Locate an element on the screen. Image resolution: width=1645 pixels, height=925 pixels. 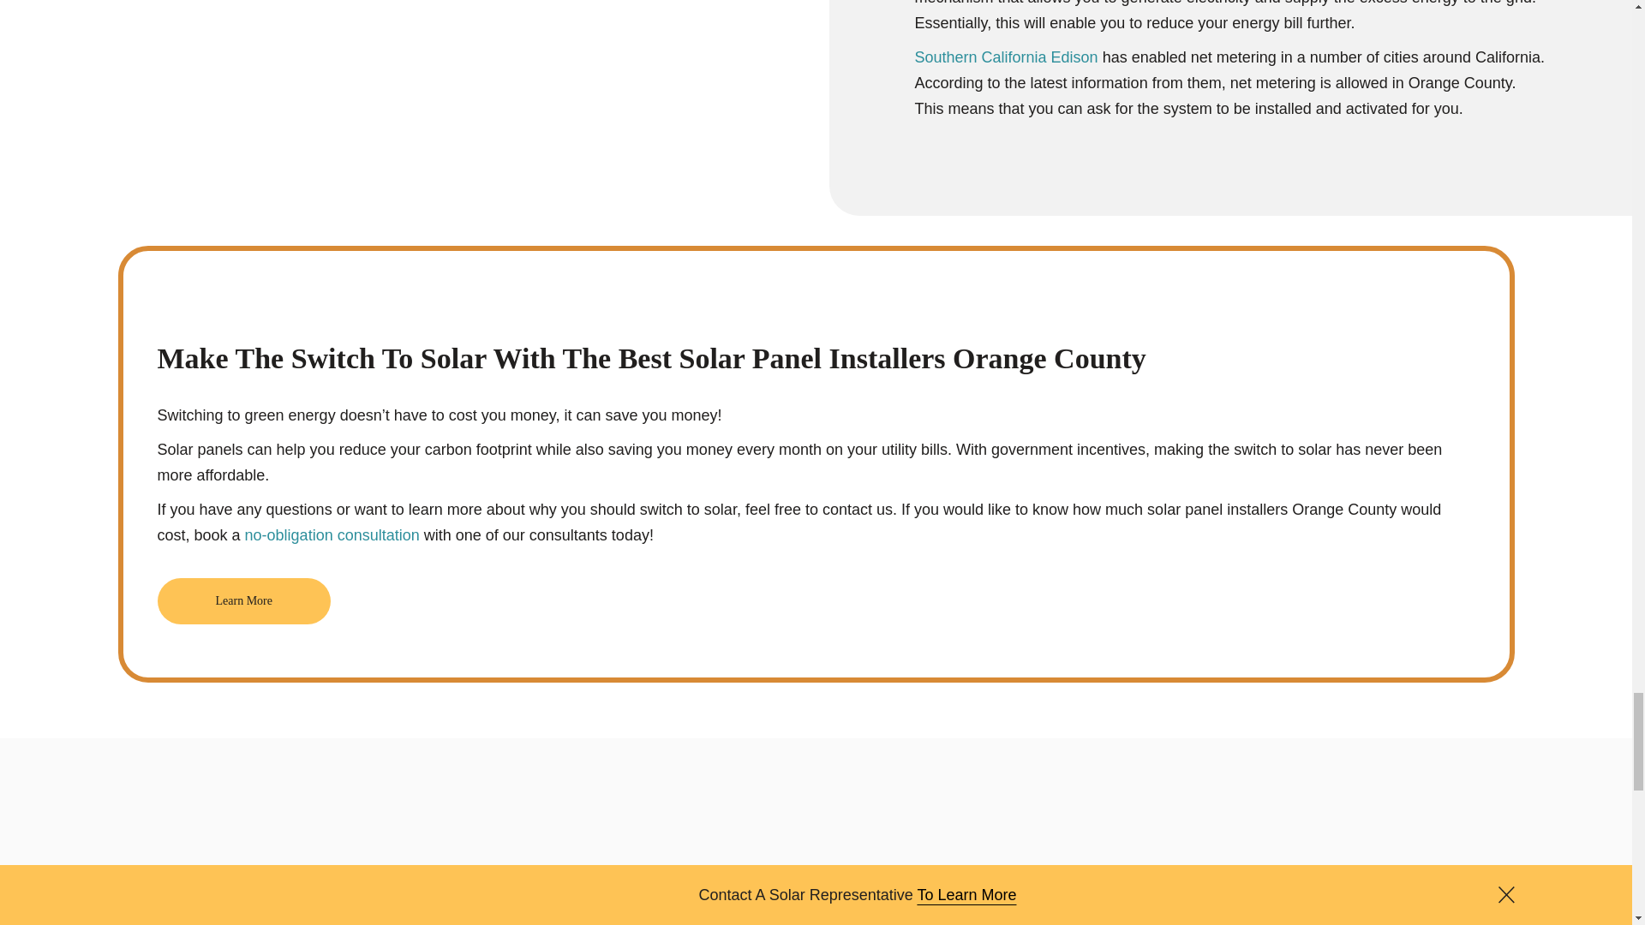
Start Your Solar Consultation Today! is located at coordinates (243, 601).